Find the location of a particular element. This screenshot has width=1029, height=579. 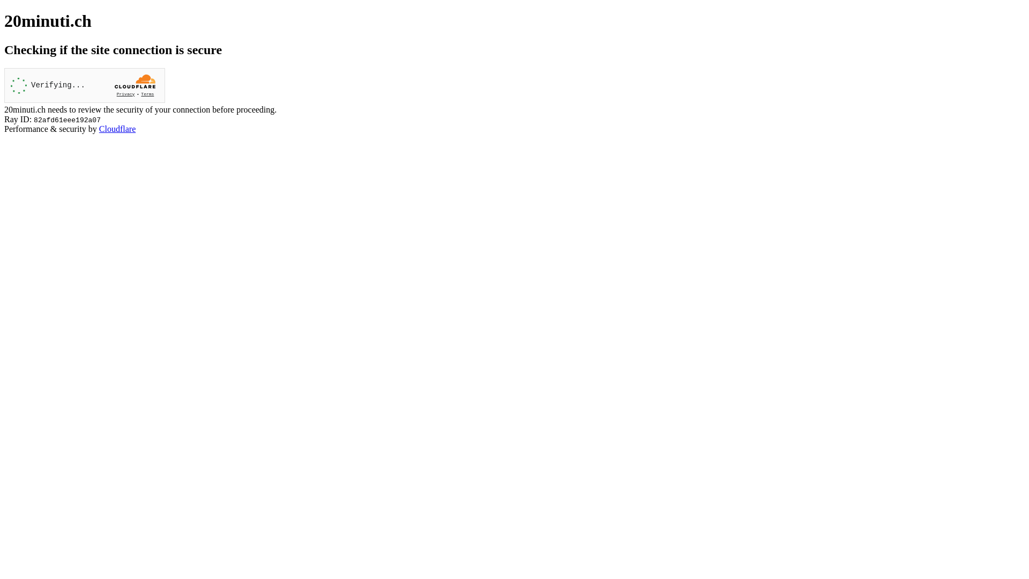

Cloudflare is located at coordinates (117, 129).